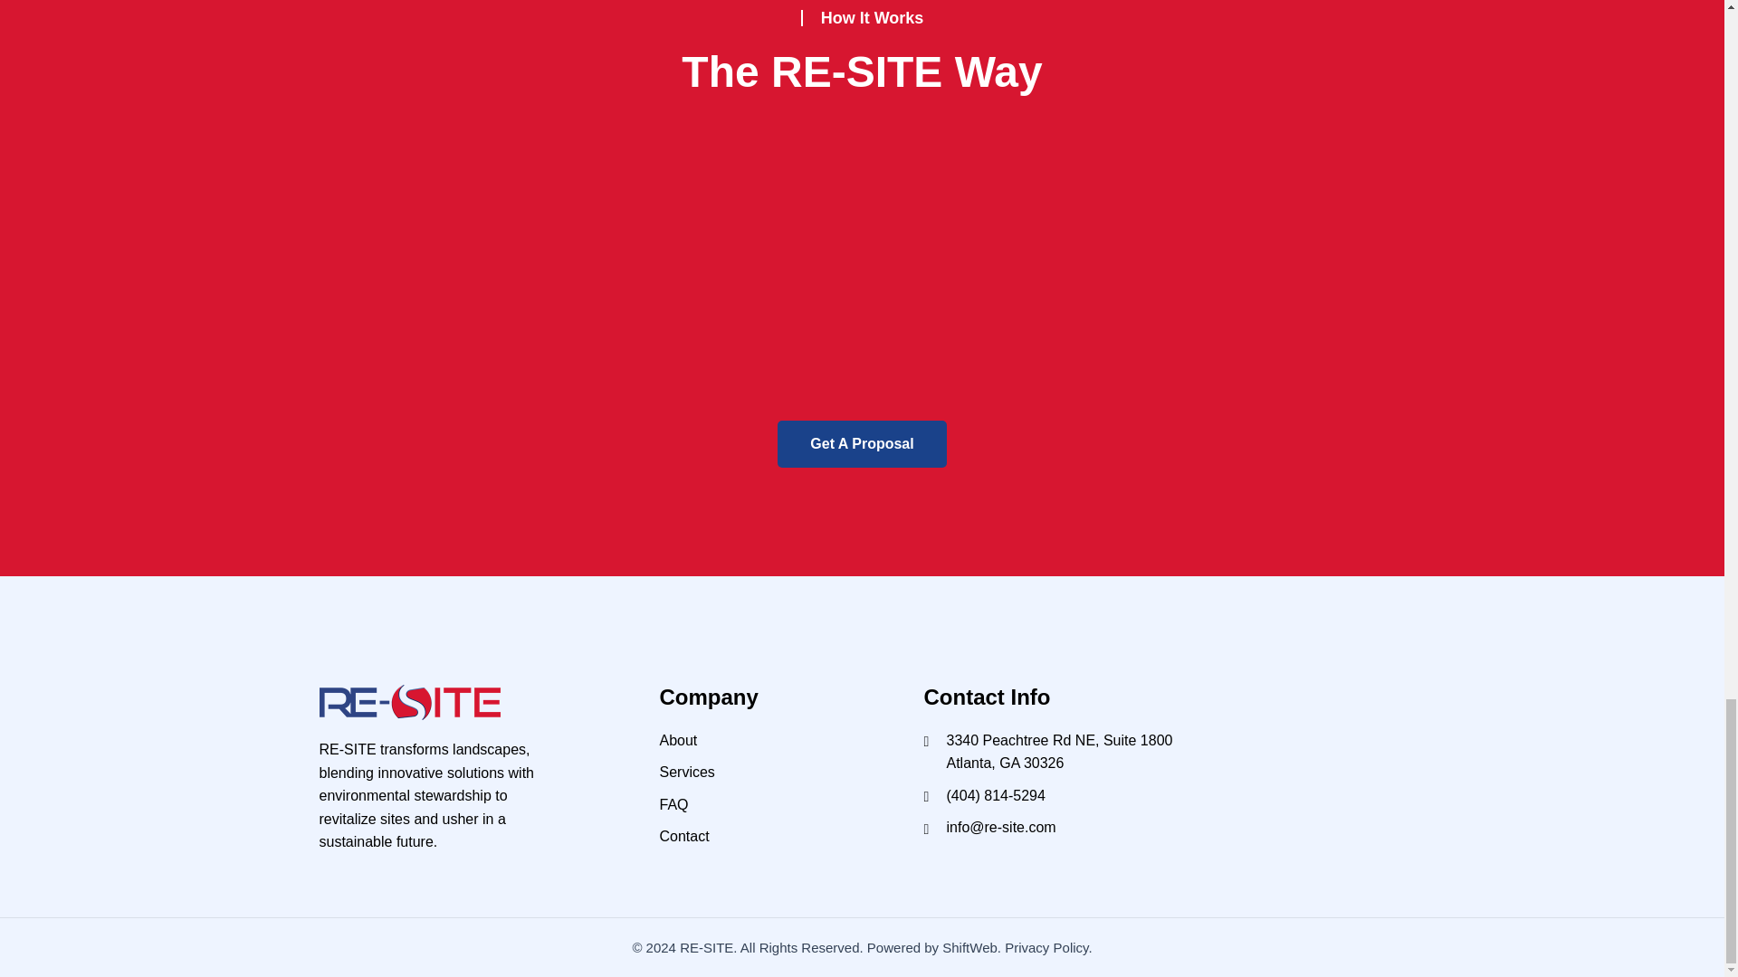 This screenshot has height=977, width=1738. Describe the element at coordinates (772, 773) in the screenshot. I see `Services` at that location.